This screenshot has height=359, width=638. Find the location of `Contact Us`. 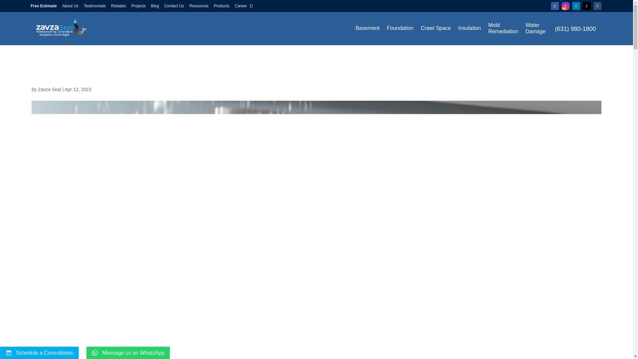

Contact Us is located at coordinates (173, 6).